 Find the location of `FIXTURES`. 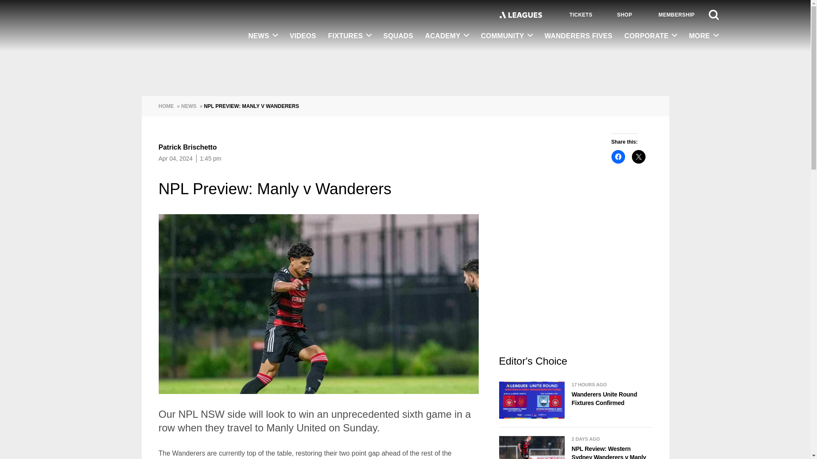

FIXTURES is located at coordinates (350, 36).